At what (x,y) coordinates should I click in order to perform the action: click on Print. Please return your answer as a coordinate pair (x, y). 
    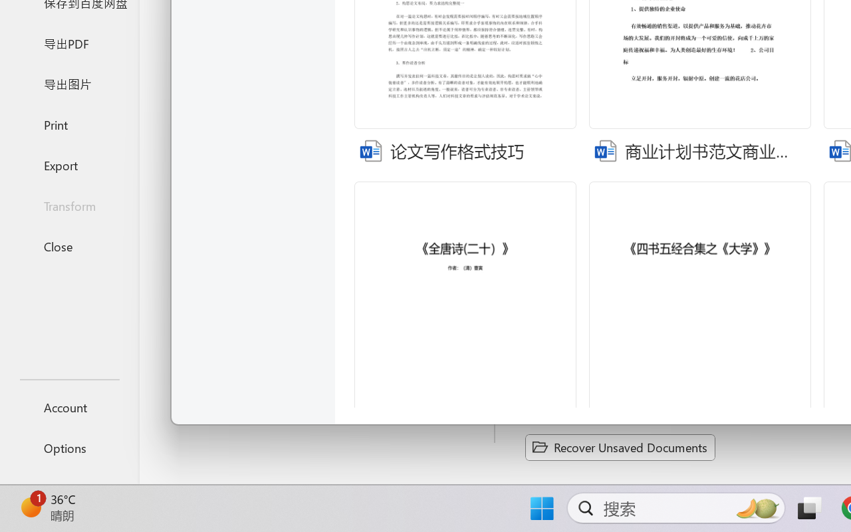
    Looking at the image, I should click on (69, 124).